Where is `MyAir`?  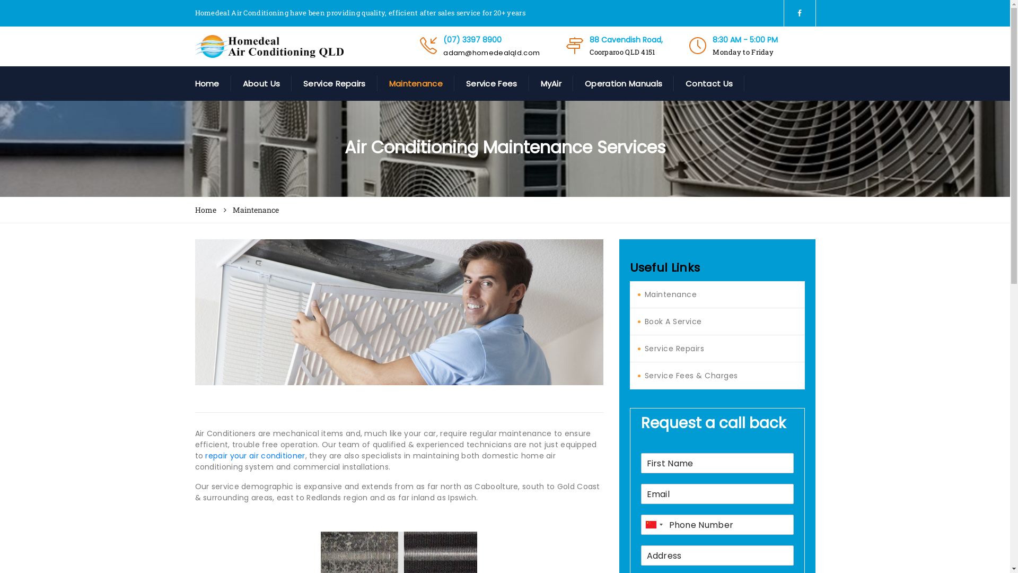 MyAir is located at coordinates (551, 84).